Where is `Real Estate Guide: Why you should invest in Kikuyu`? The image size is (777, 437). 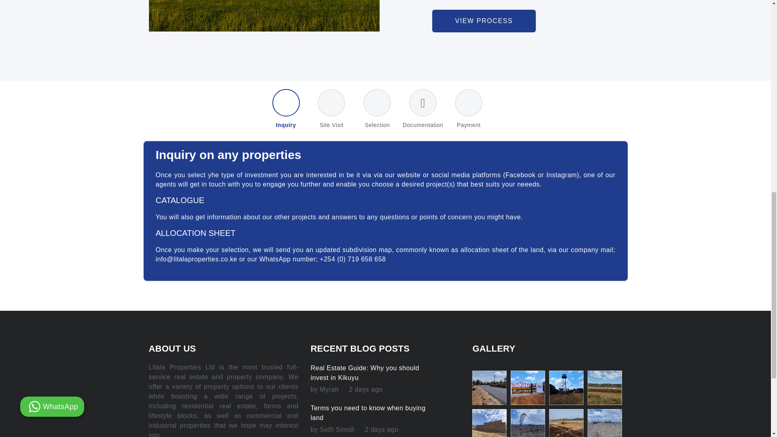
Real Estate Guide: Why you should invest in Kikuyu is located at coordinates (364, 372).